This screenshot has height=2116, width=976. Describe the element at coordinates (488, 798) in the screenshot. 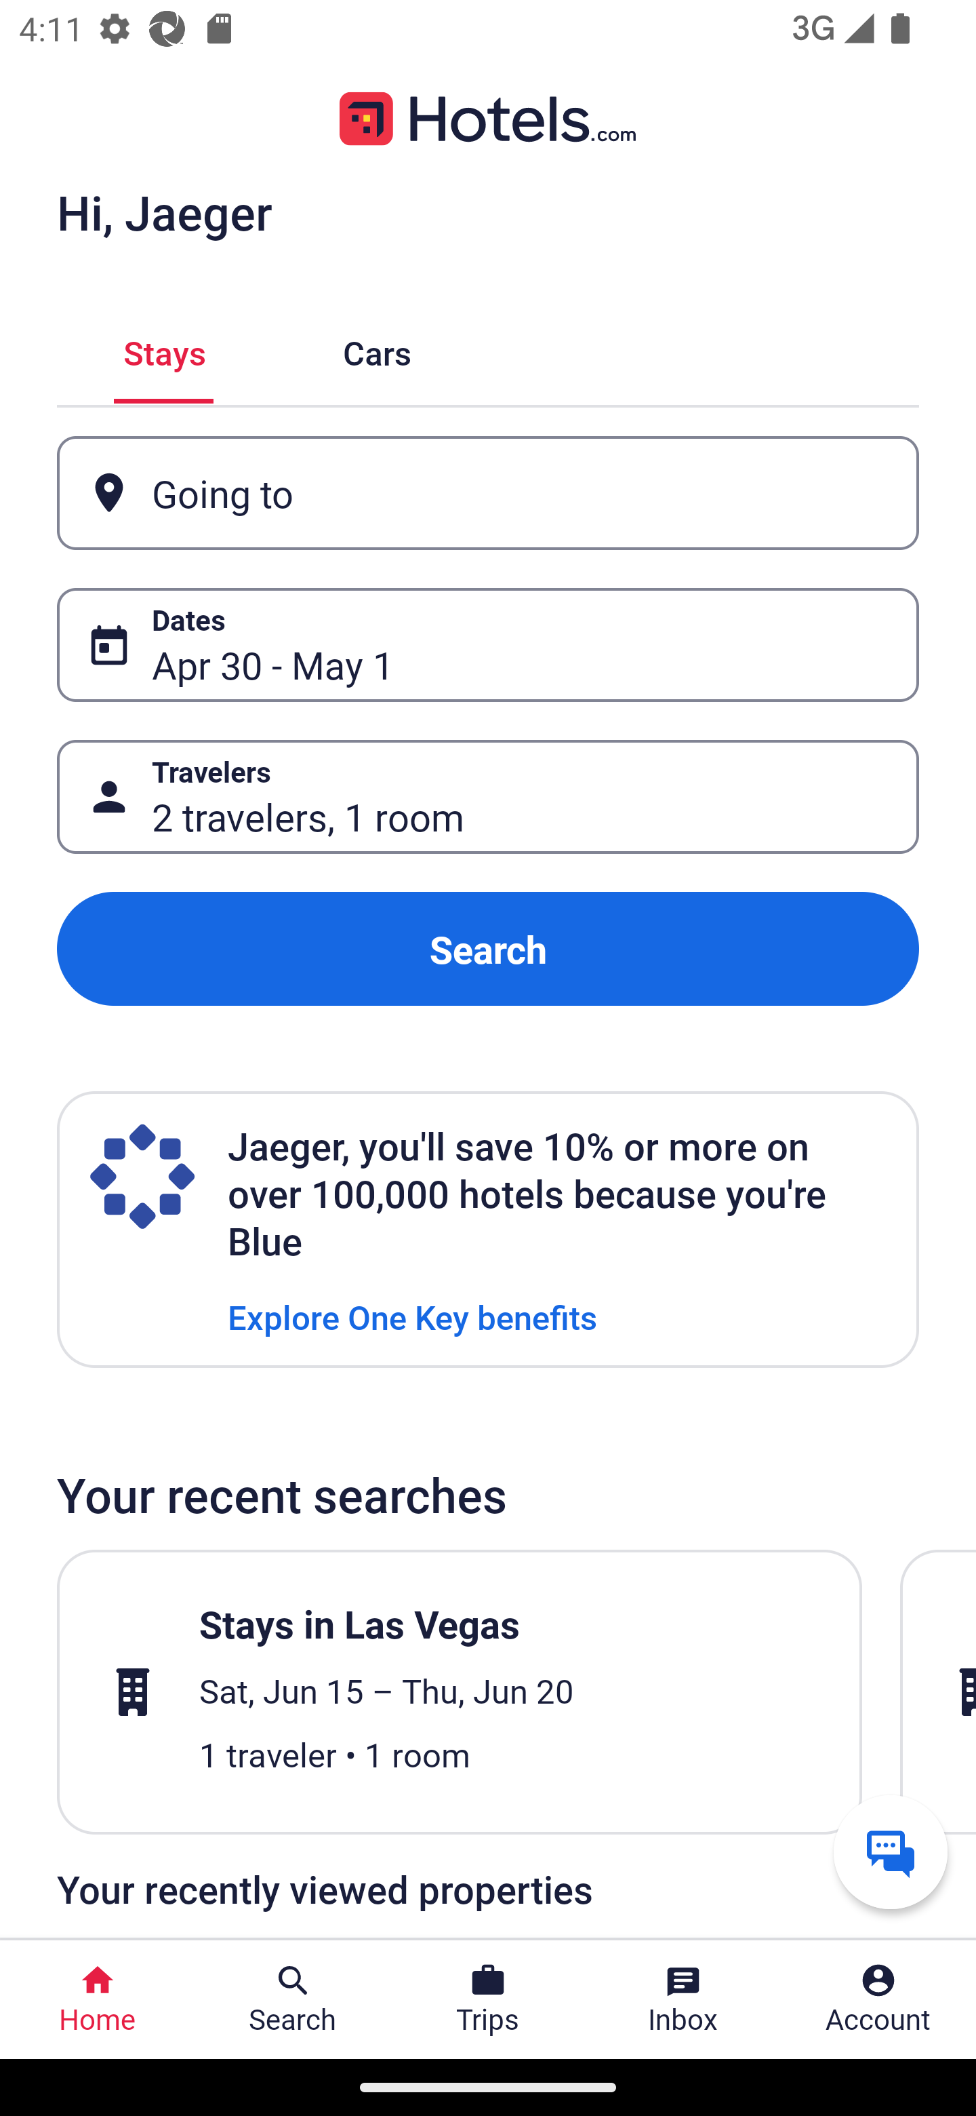

I see `Travelers Button 2 travelers, 1 room` at that location.